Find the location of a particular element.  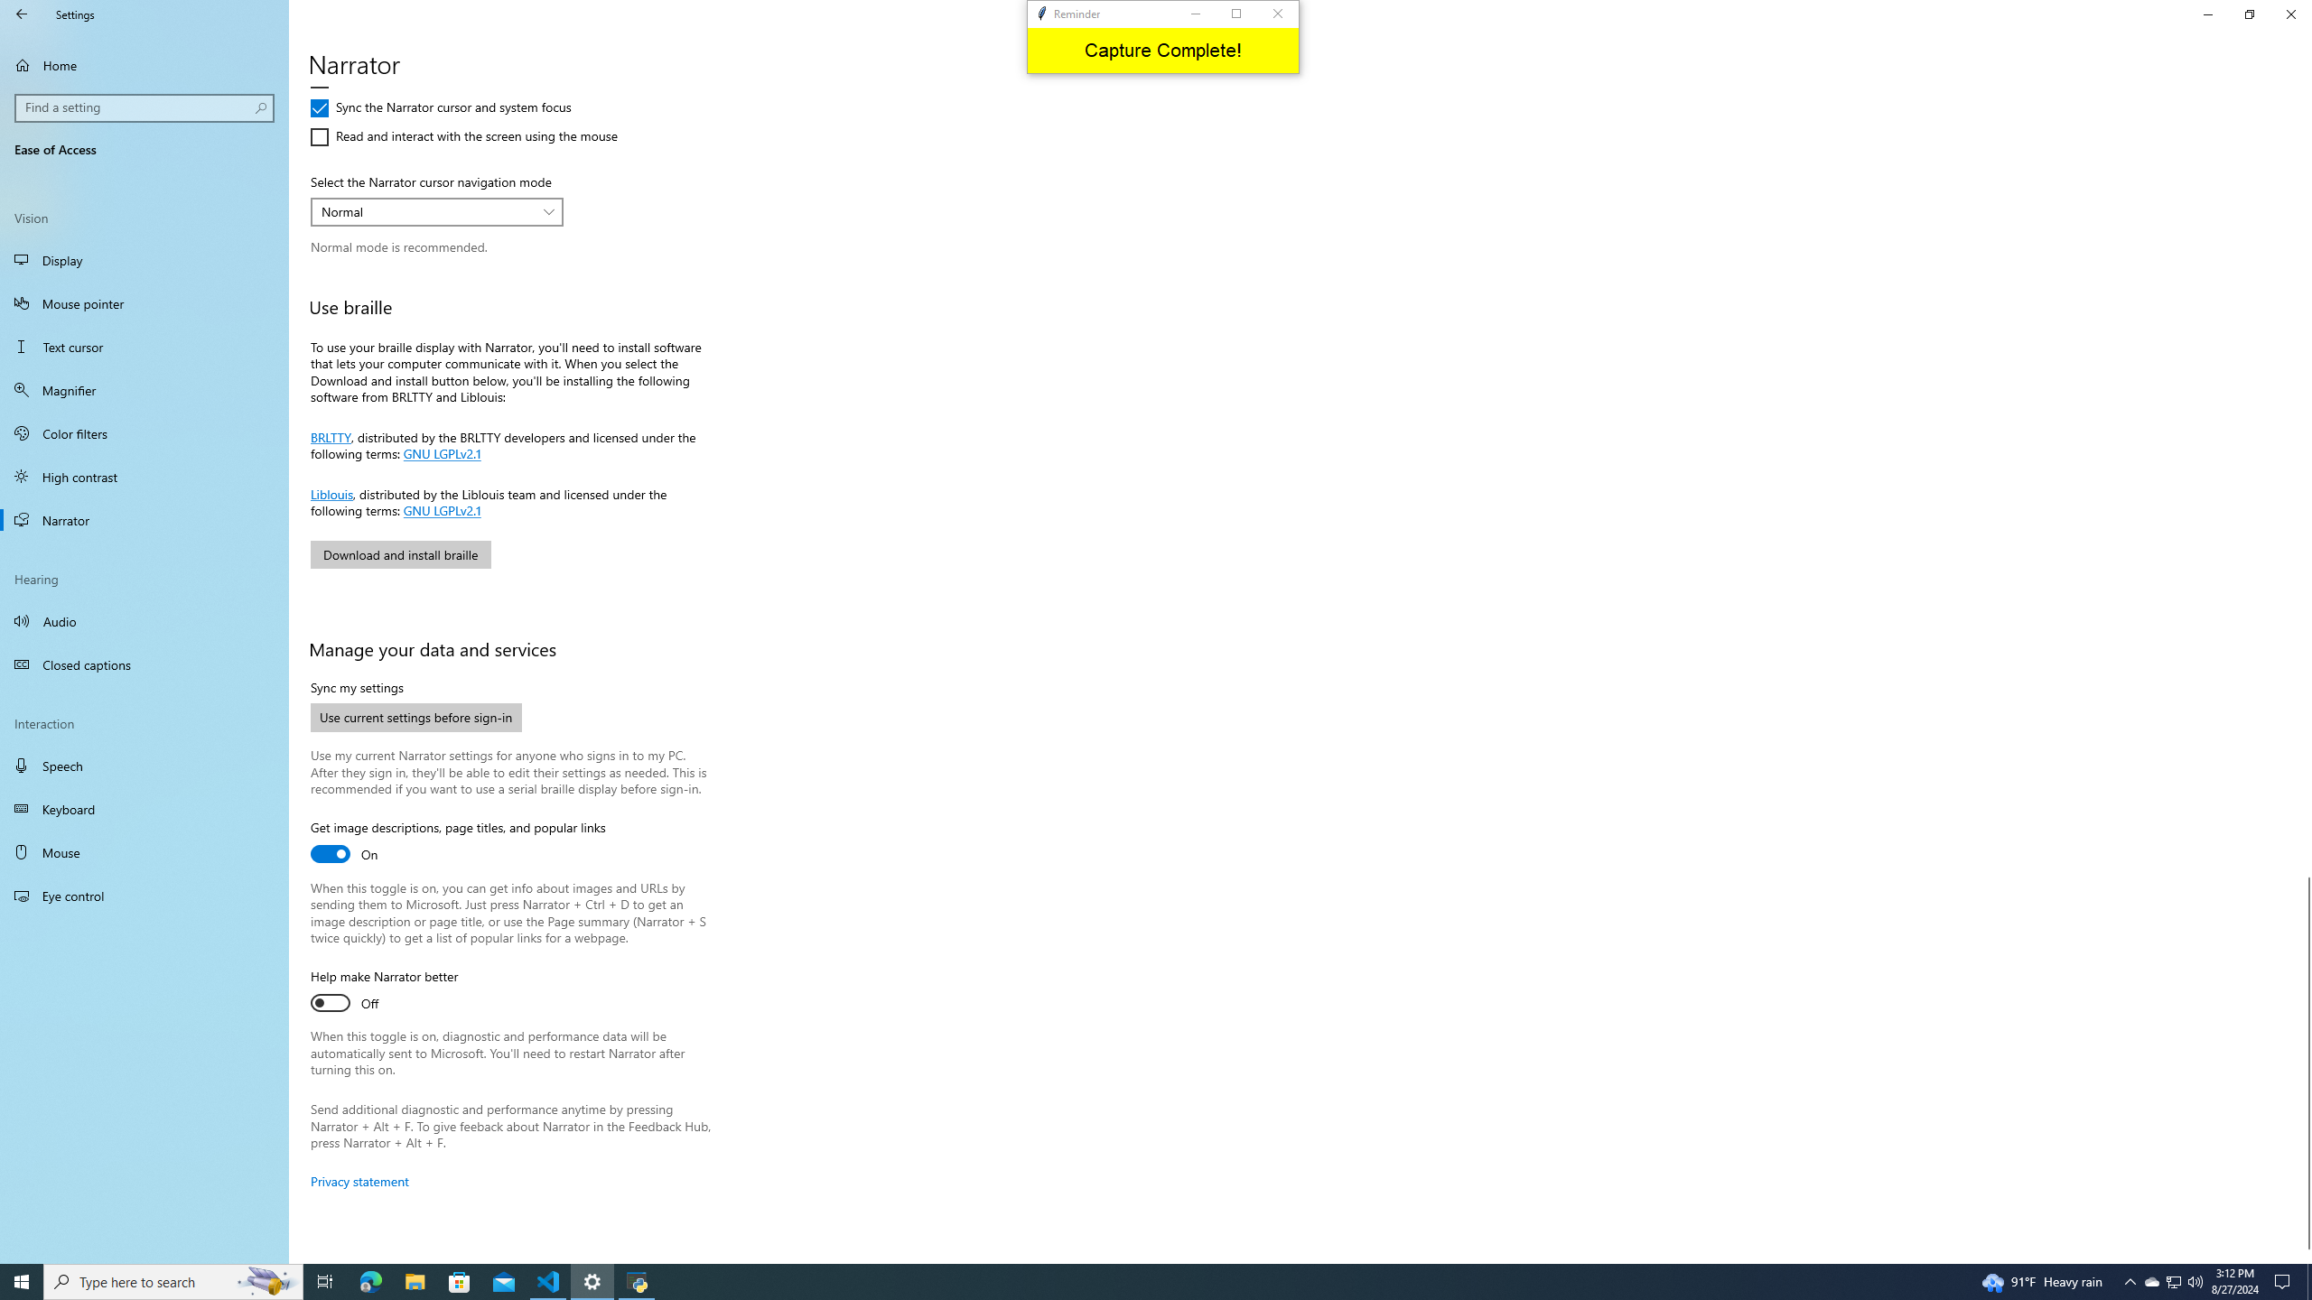

Keyboard is located at coordinates (144, 809).